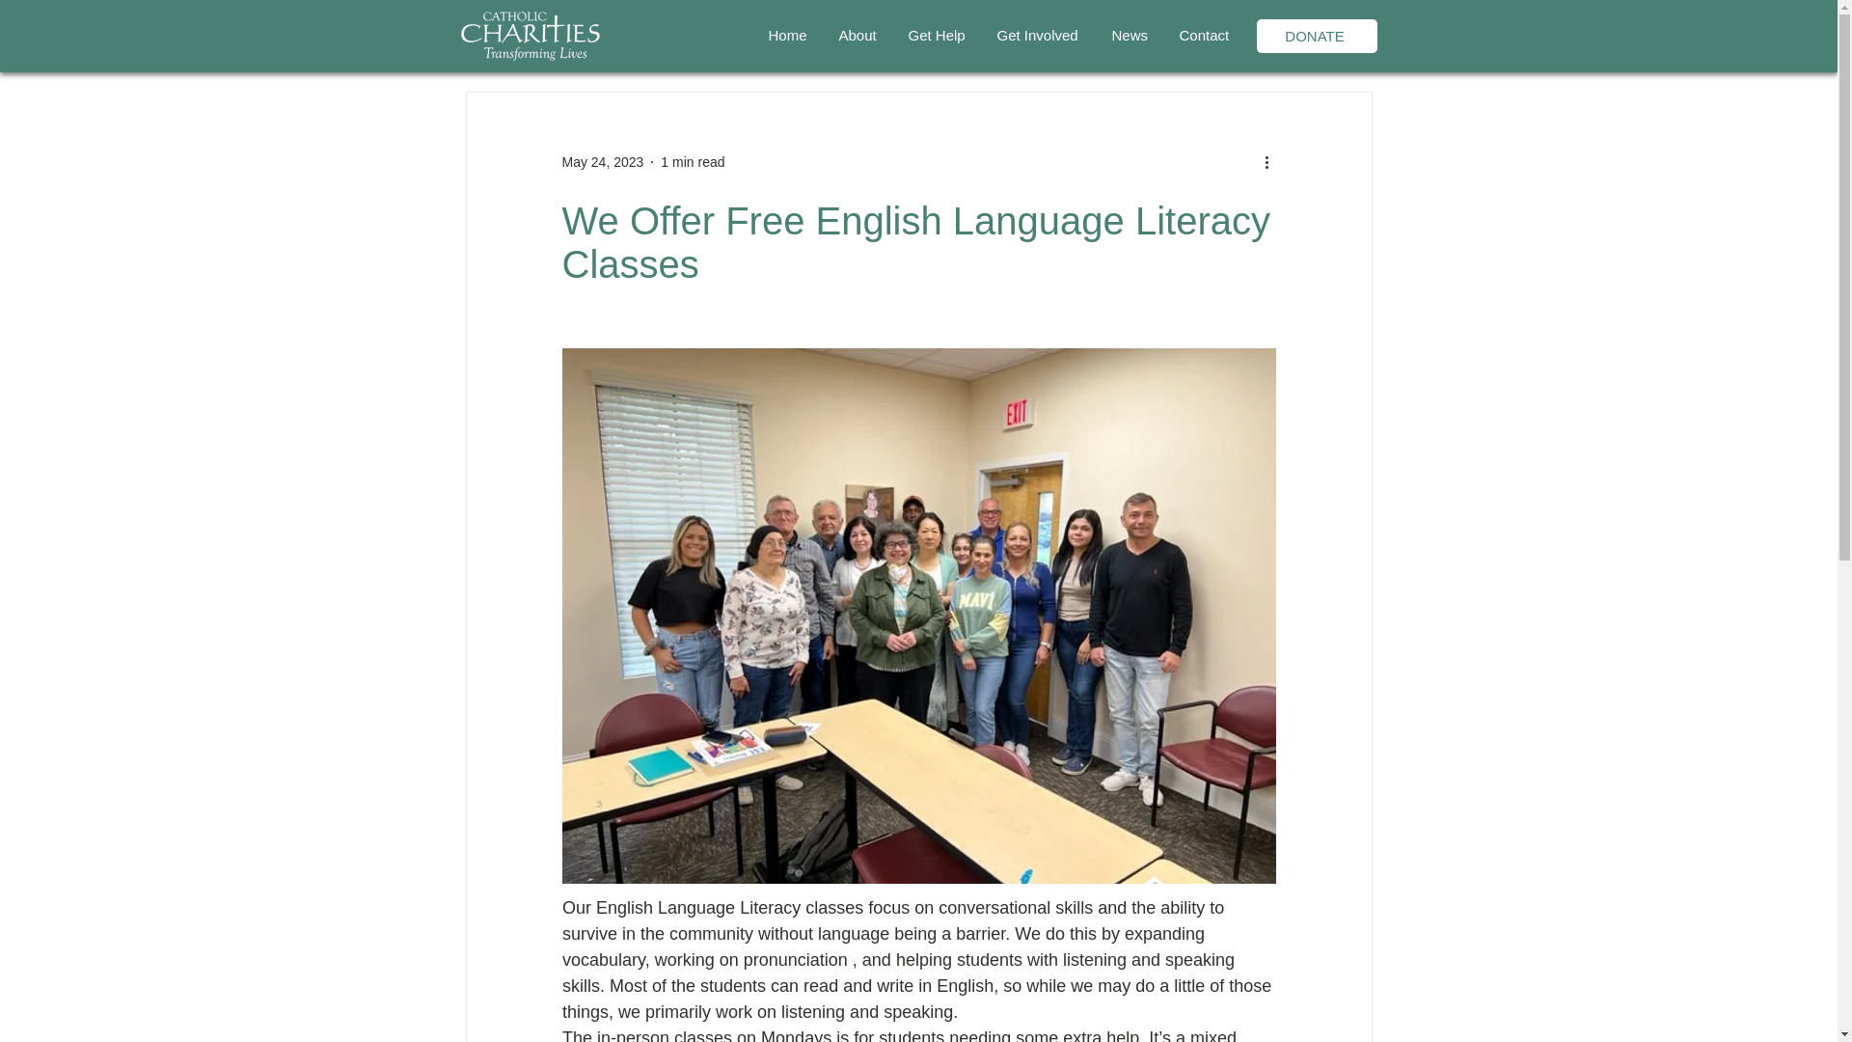 The height and width of the screenshot is (1042, 1852). Describe the element at coordinates (602, 162) in the screenshot. I see `May 24, 2023` at that location.